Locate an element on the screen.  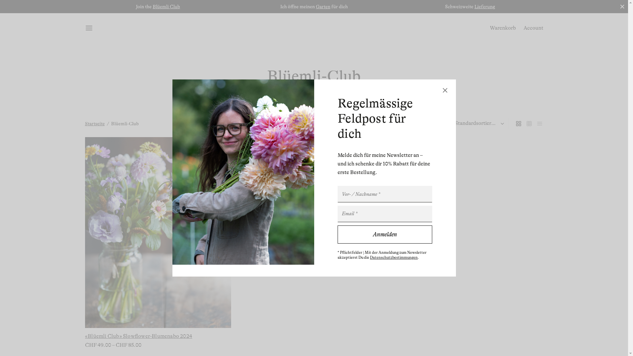
Account is located at coordinates (533, 28).